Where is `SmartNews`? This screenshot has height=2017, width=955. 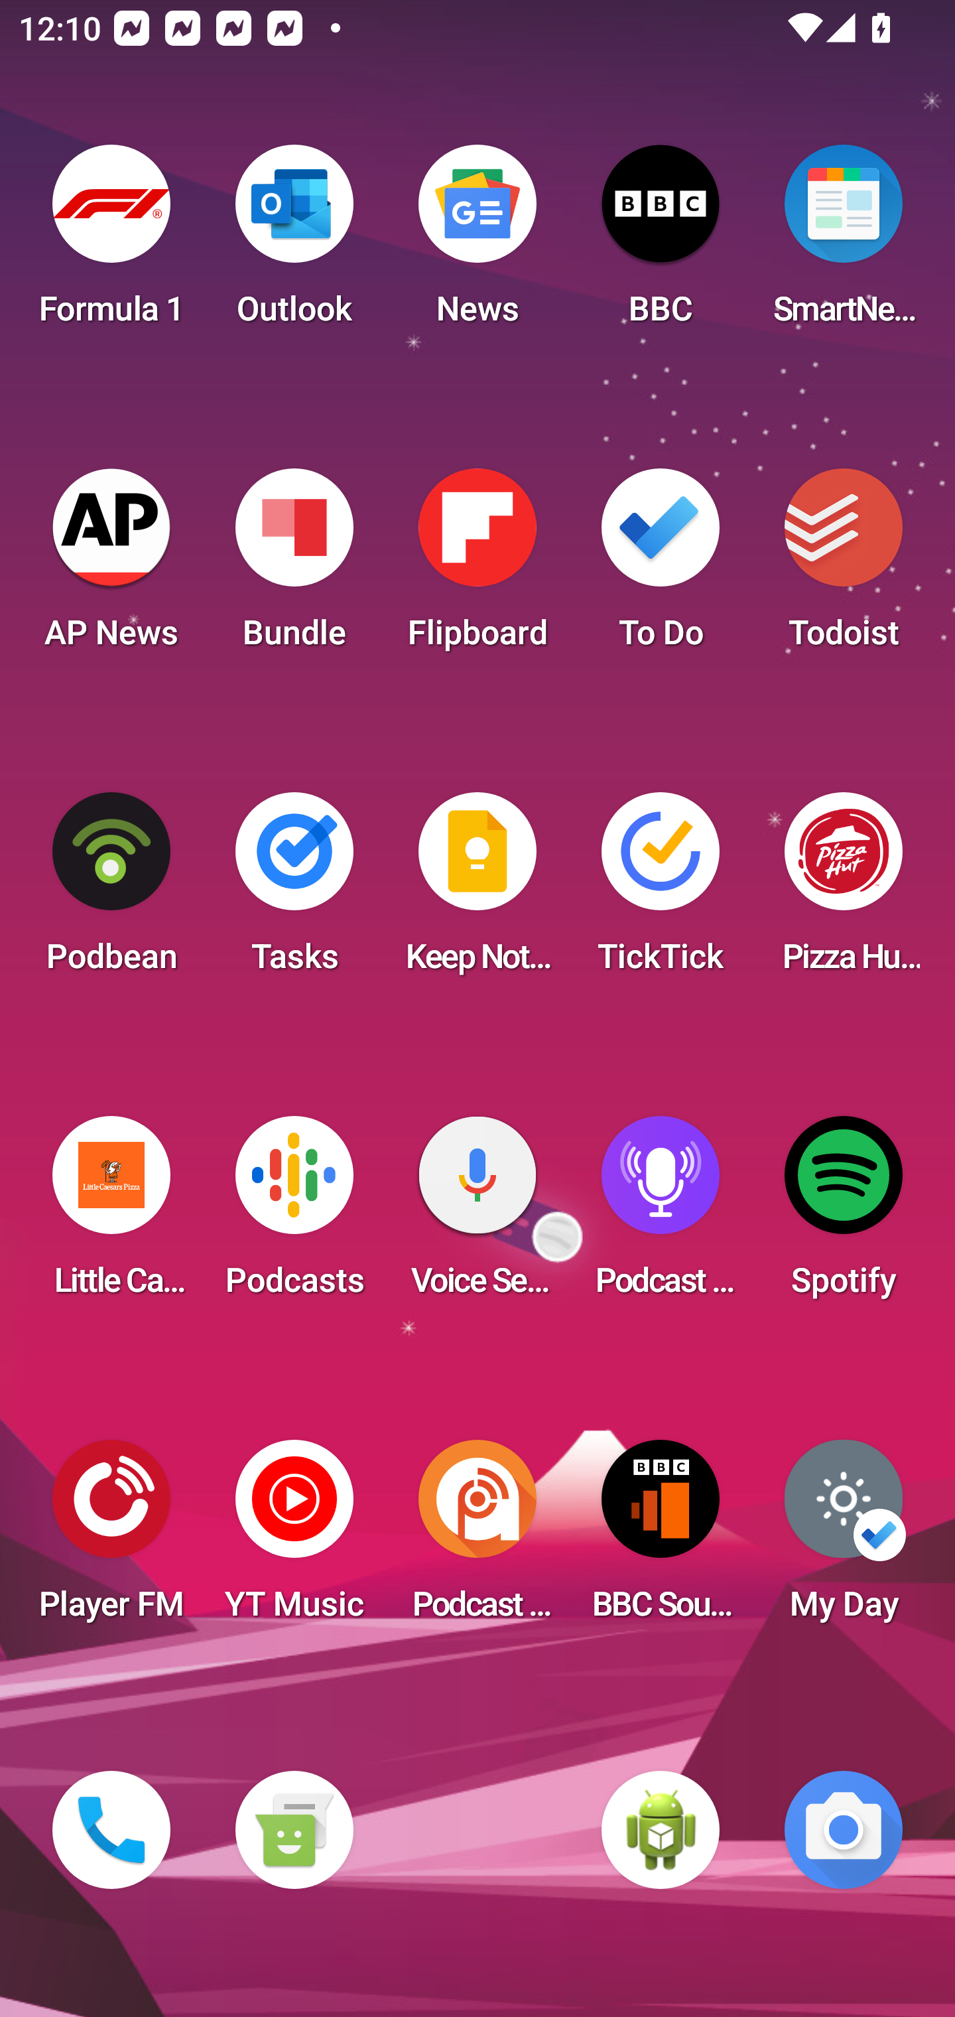 SmartNews is located at coordinates (844, 243).